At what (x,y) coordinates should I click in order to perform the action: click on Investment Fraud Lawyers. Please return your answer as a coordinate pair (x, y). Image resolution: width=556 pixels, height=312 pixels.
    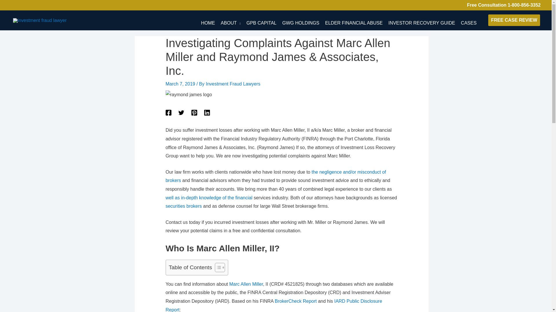
    Looking at the image, I should click on (233, 84).